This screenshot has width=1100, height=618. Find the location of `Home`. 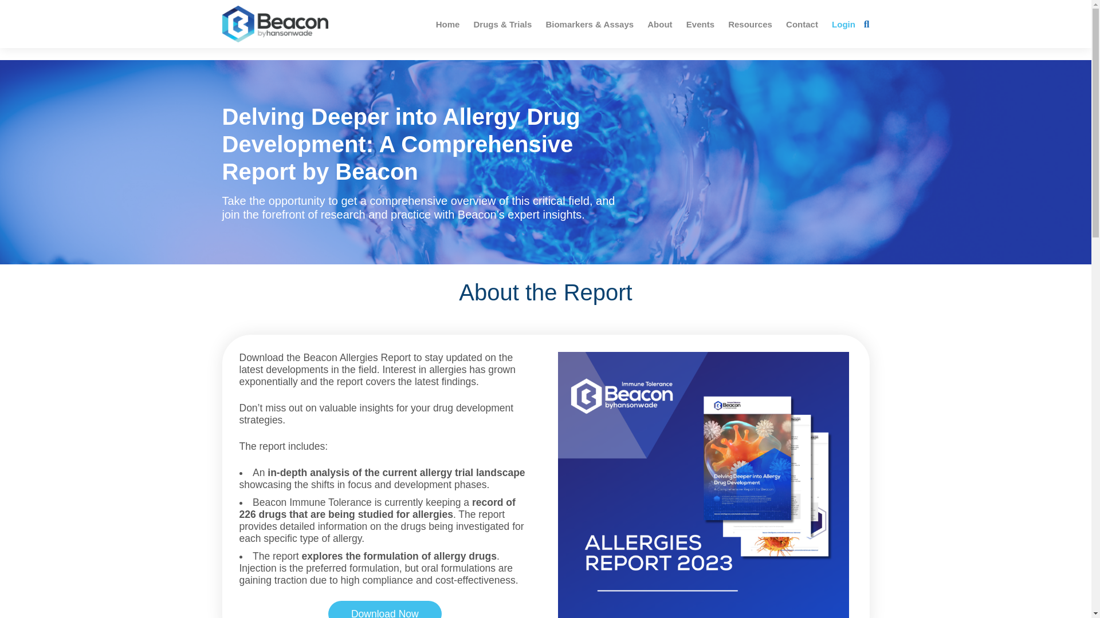

Home is located at coordinates (447, 24).